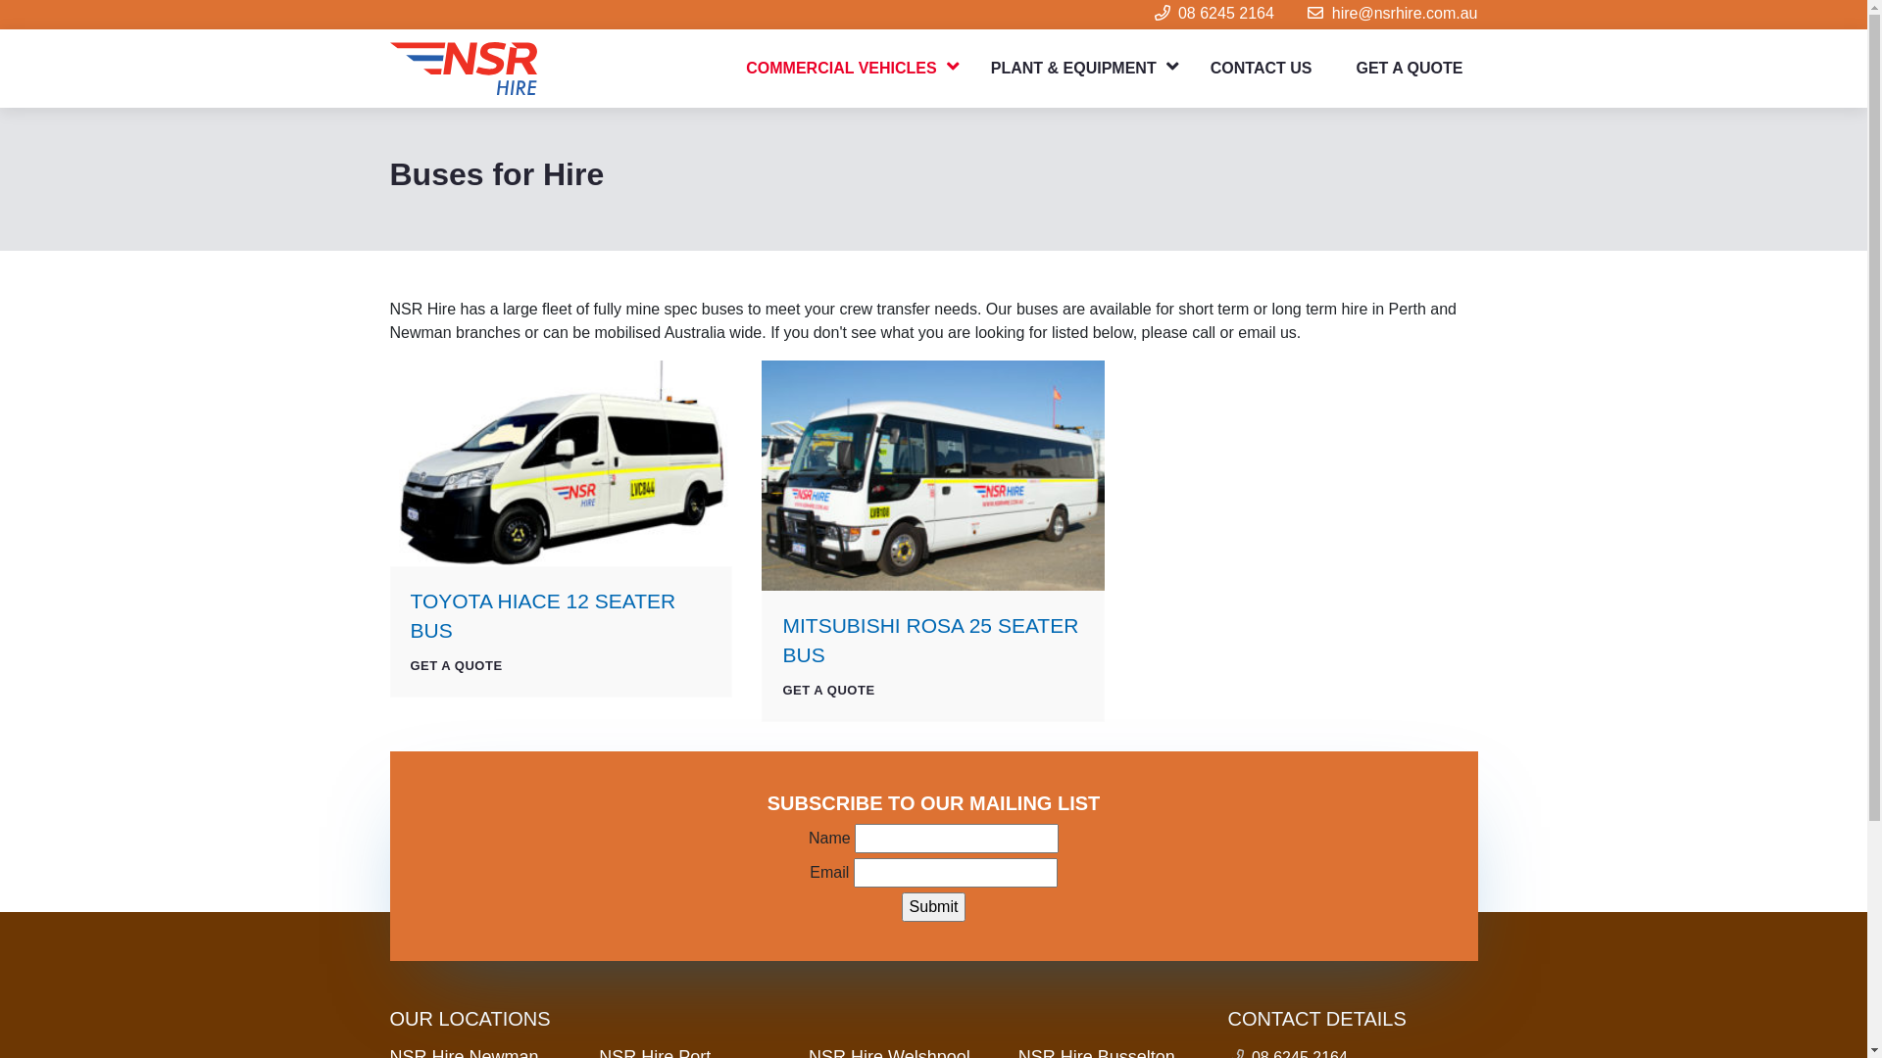 The width and height of the screenshot is (1882, 1058). What do you see at coordinates (1410, 69) in the screenshot?
I see `GET A QUOTE` at bounding box center [1410, 69].